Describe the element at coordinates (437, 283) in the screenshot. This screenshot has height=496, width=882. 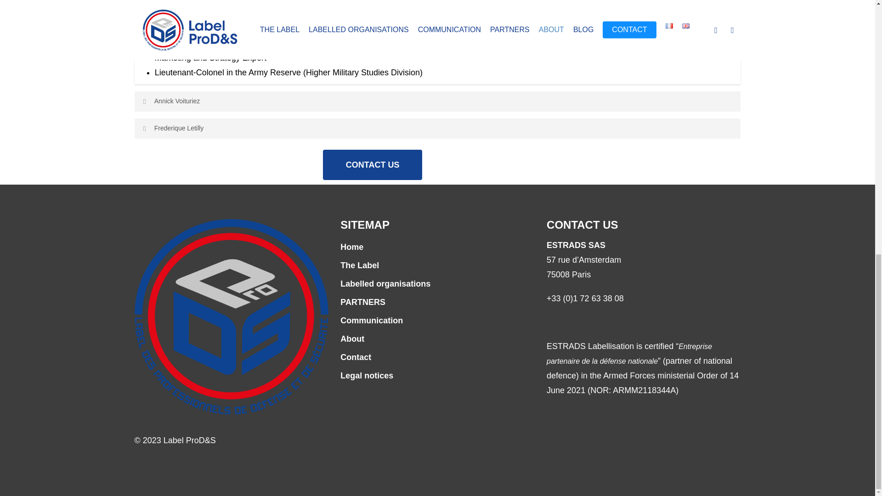
I see `Labelled organisations` at that location.